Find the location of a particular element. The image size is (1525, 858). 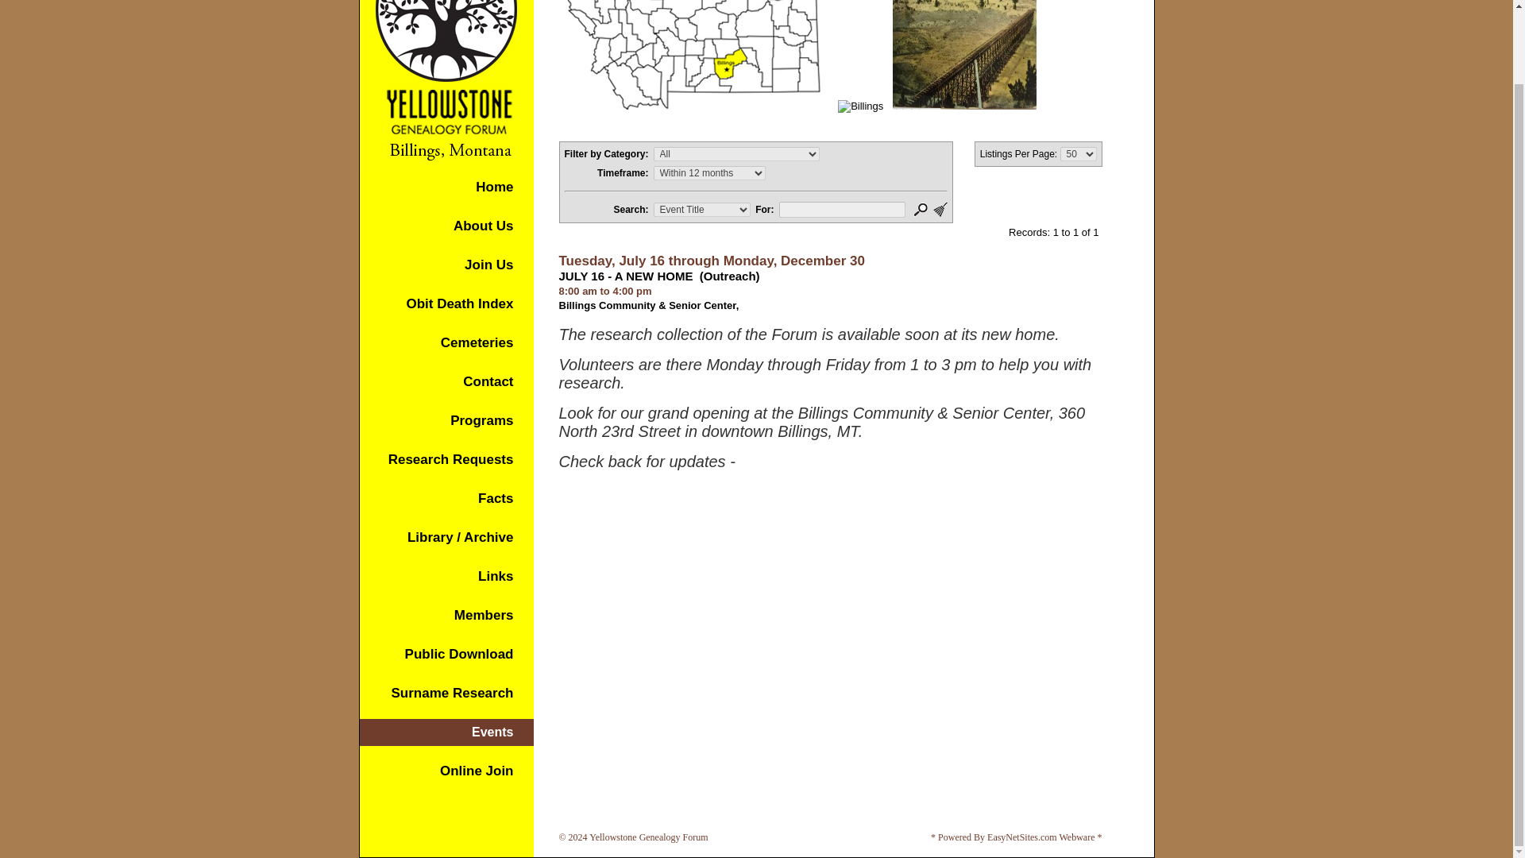

Clear Search is located at coordinates (940, 210).